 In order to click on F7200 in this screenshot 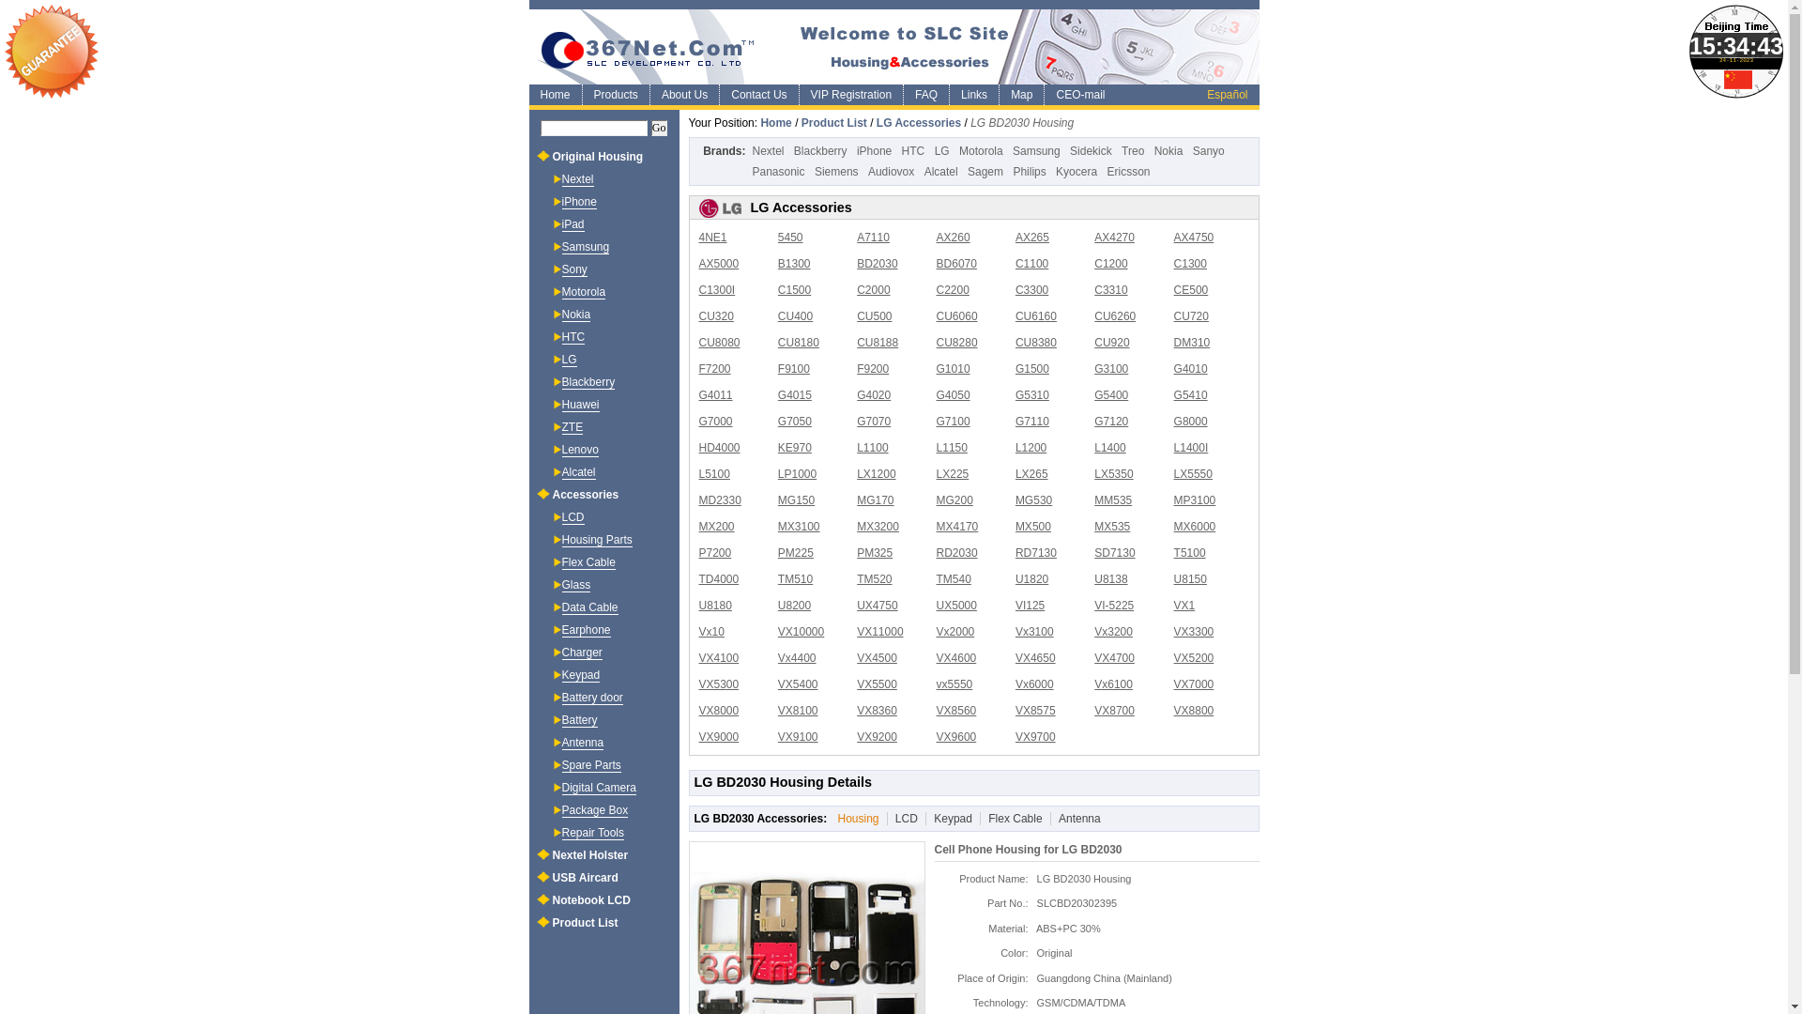, I will do `click(714, 369)`.